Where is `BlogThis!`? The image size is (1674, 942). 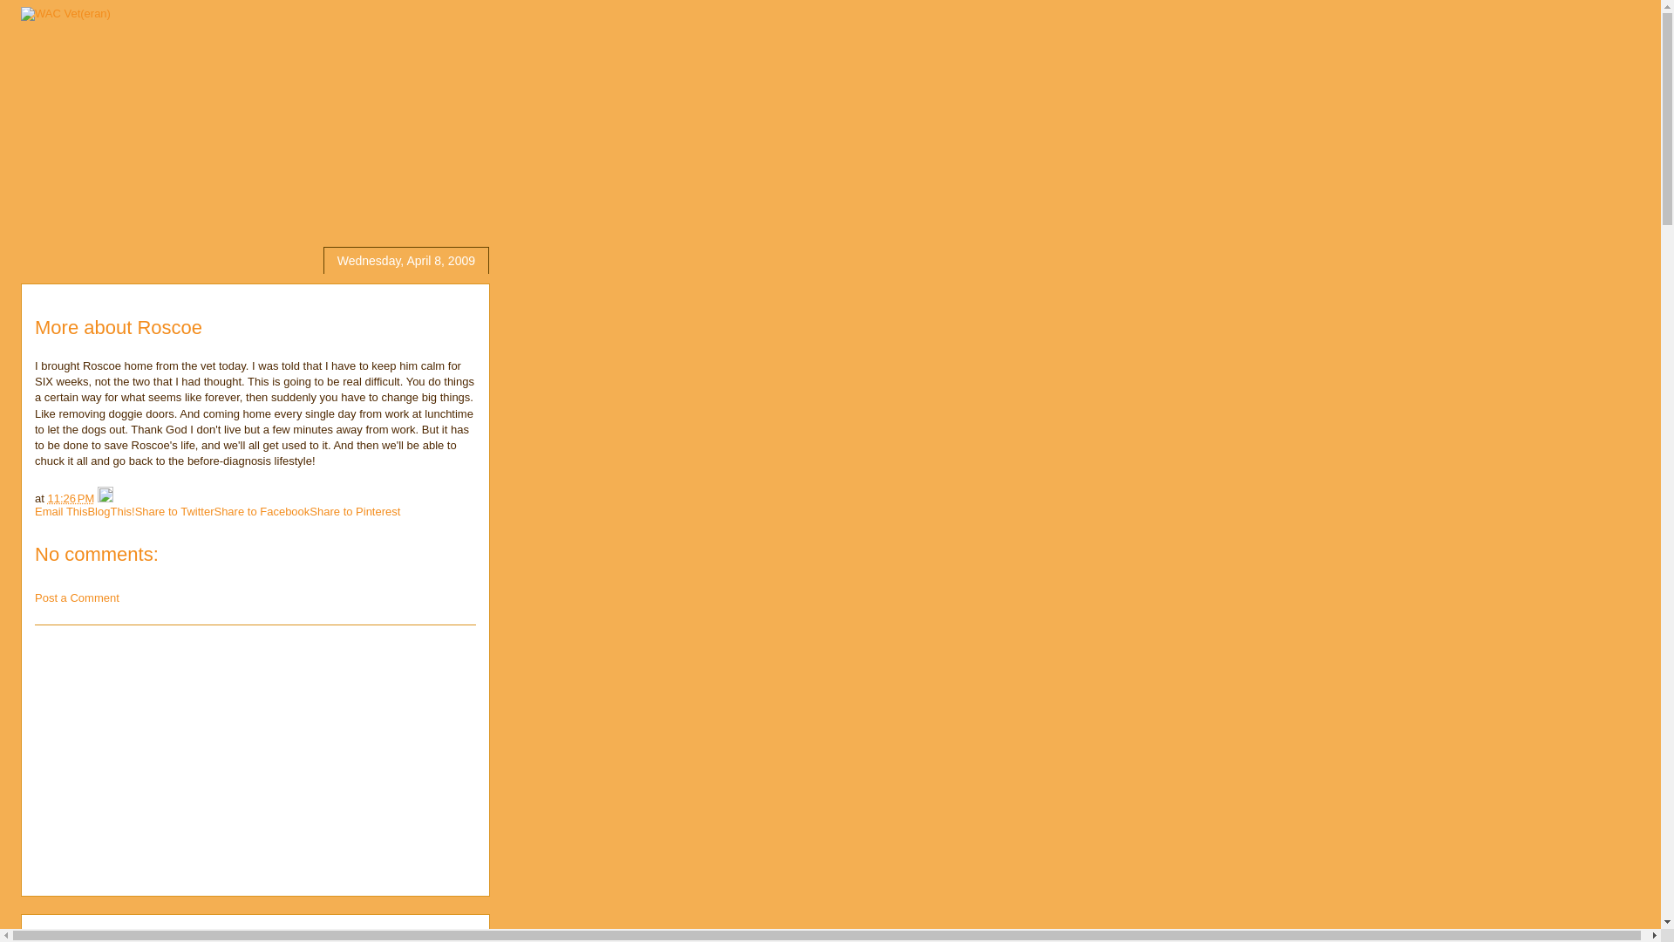
BlogThis! is located at coordinates (110, 511).